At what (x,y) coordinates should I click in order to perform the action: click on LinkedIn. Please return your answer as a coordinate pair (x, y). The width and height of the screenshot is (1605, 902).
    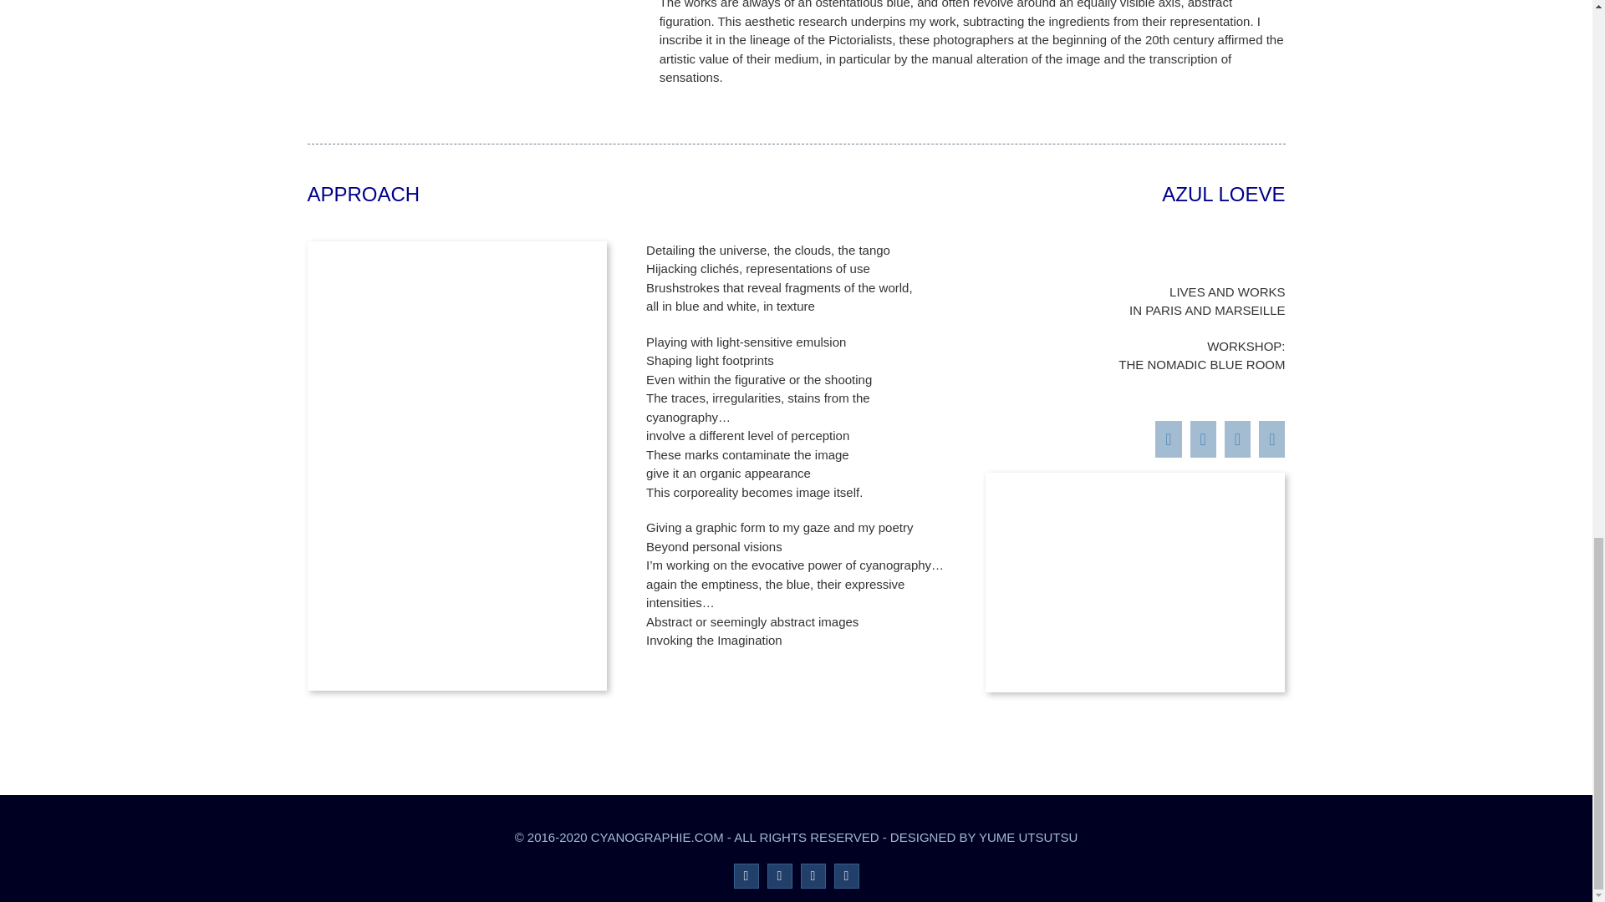
    Looking at the image, I should click on (779, 875).